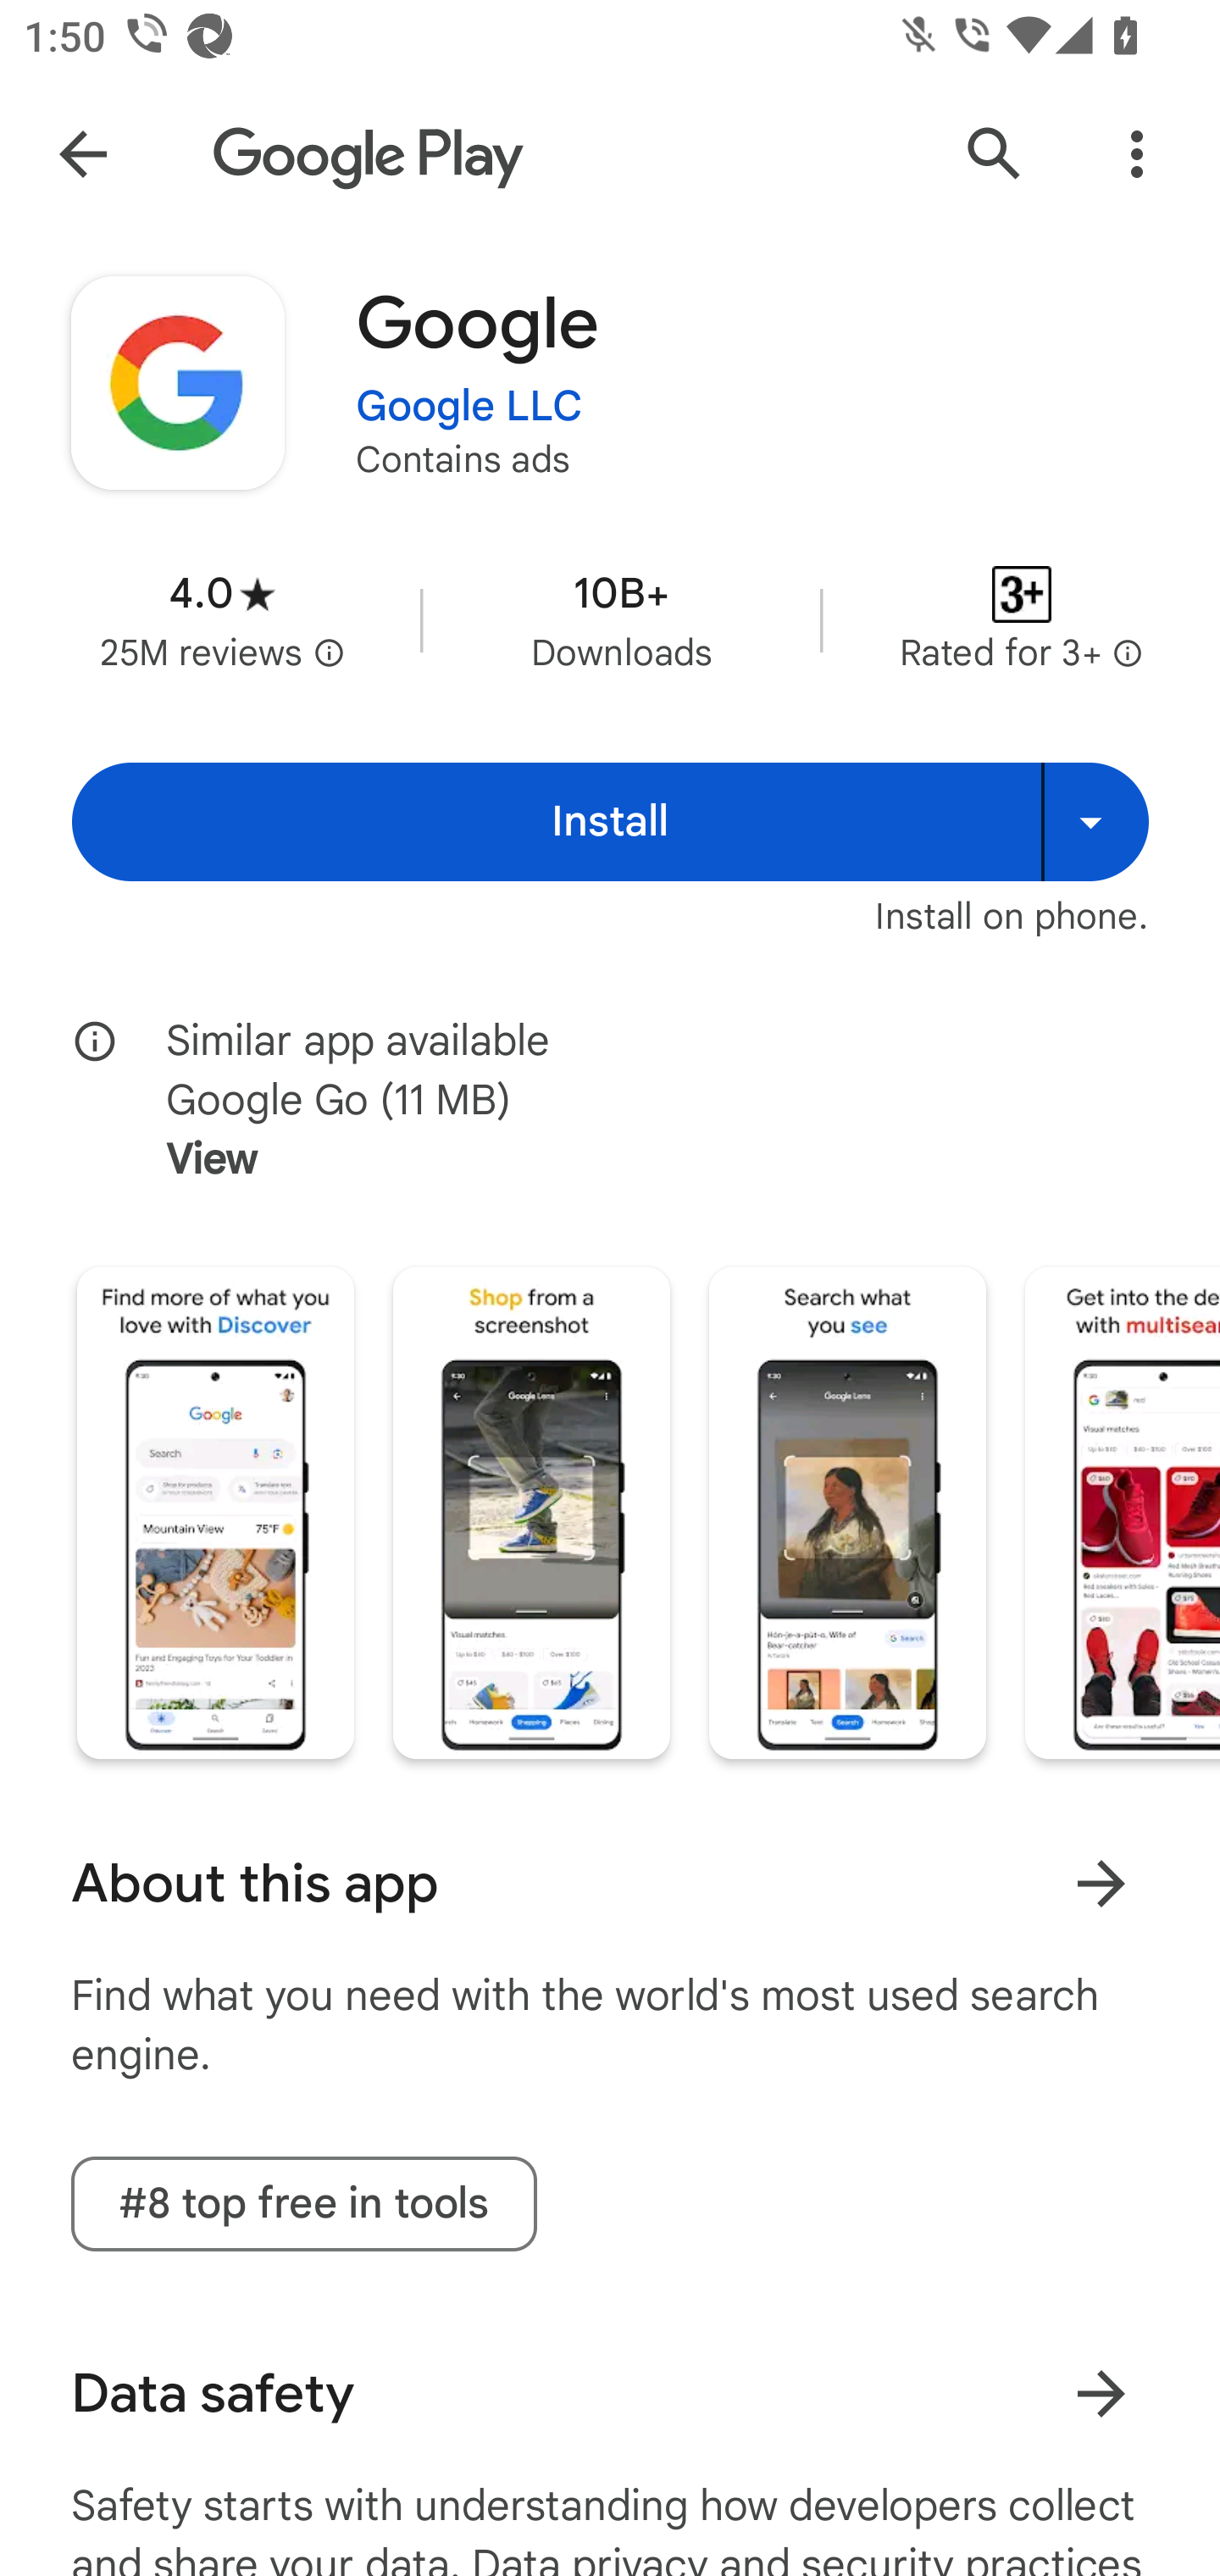 Image resolution: width=1220 pixels, height=2576 pixels. I want to click on Learn more about data safety, so click(1101, 2395).